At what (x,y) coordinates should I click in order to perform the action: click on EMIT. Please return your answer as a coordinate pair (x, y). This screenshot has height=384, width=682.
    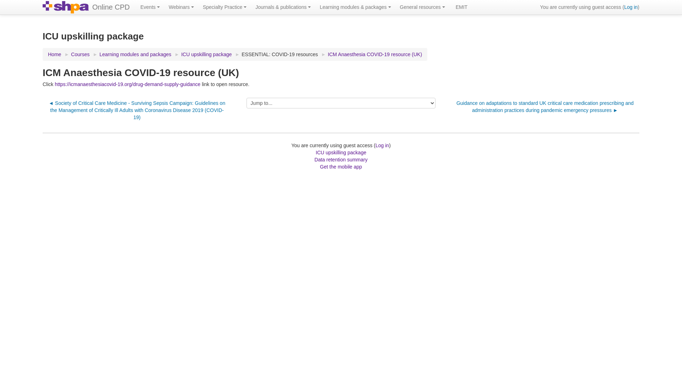
    Looking at the image, I should click on (462, 7).